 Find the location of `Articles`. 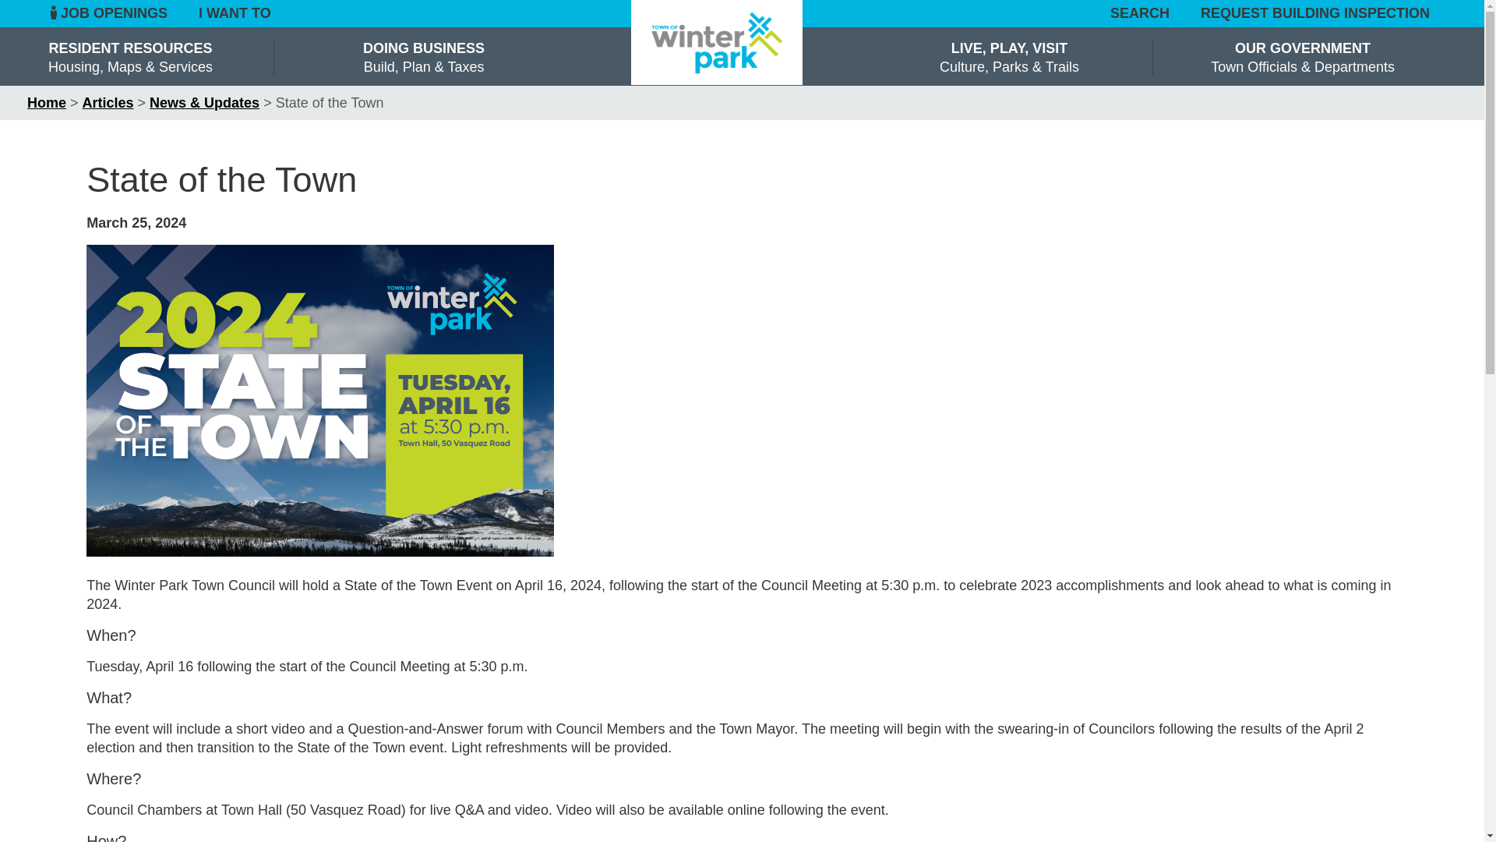

Articles is located at coordinates (108, 103).